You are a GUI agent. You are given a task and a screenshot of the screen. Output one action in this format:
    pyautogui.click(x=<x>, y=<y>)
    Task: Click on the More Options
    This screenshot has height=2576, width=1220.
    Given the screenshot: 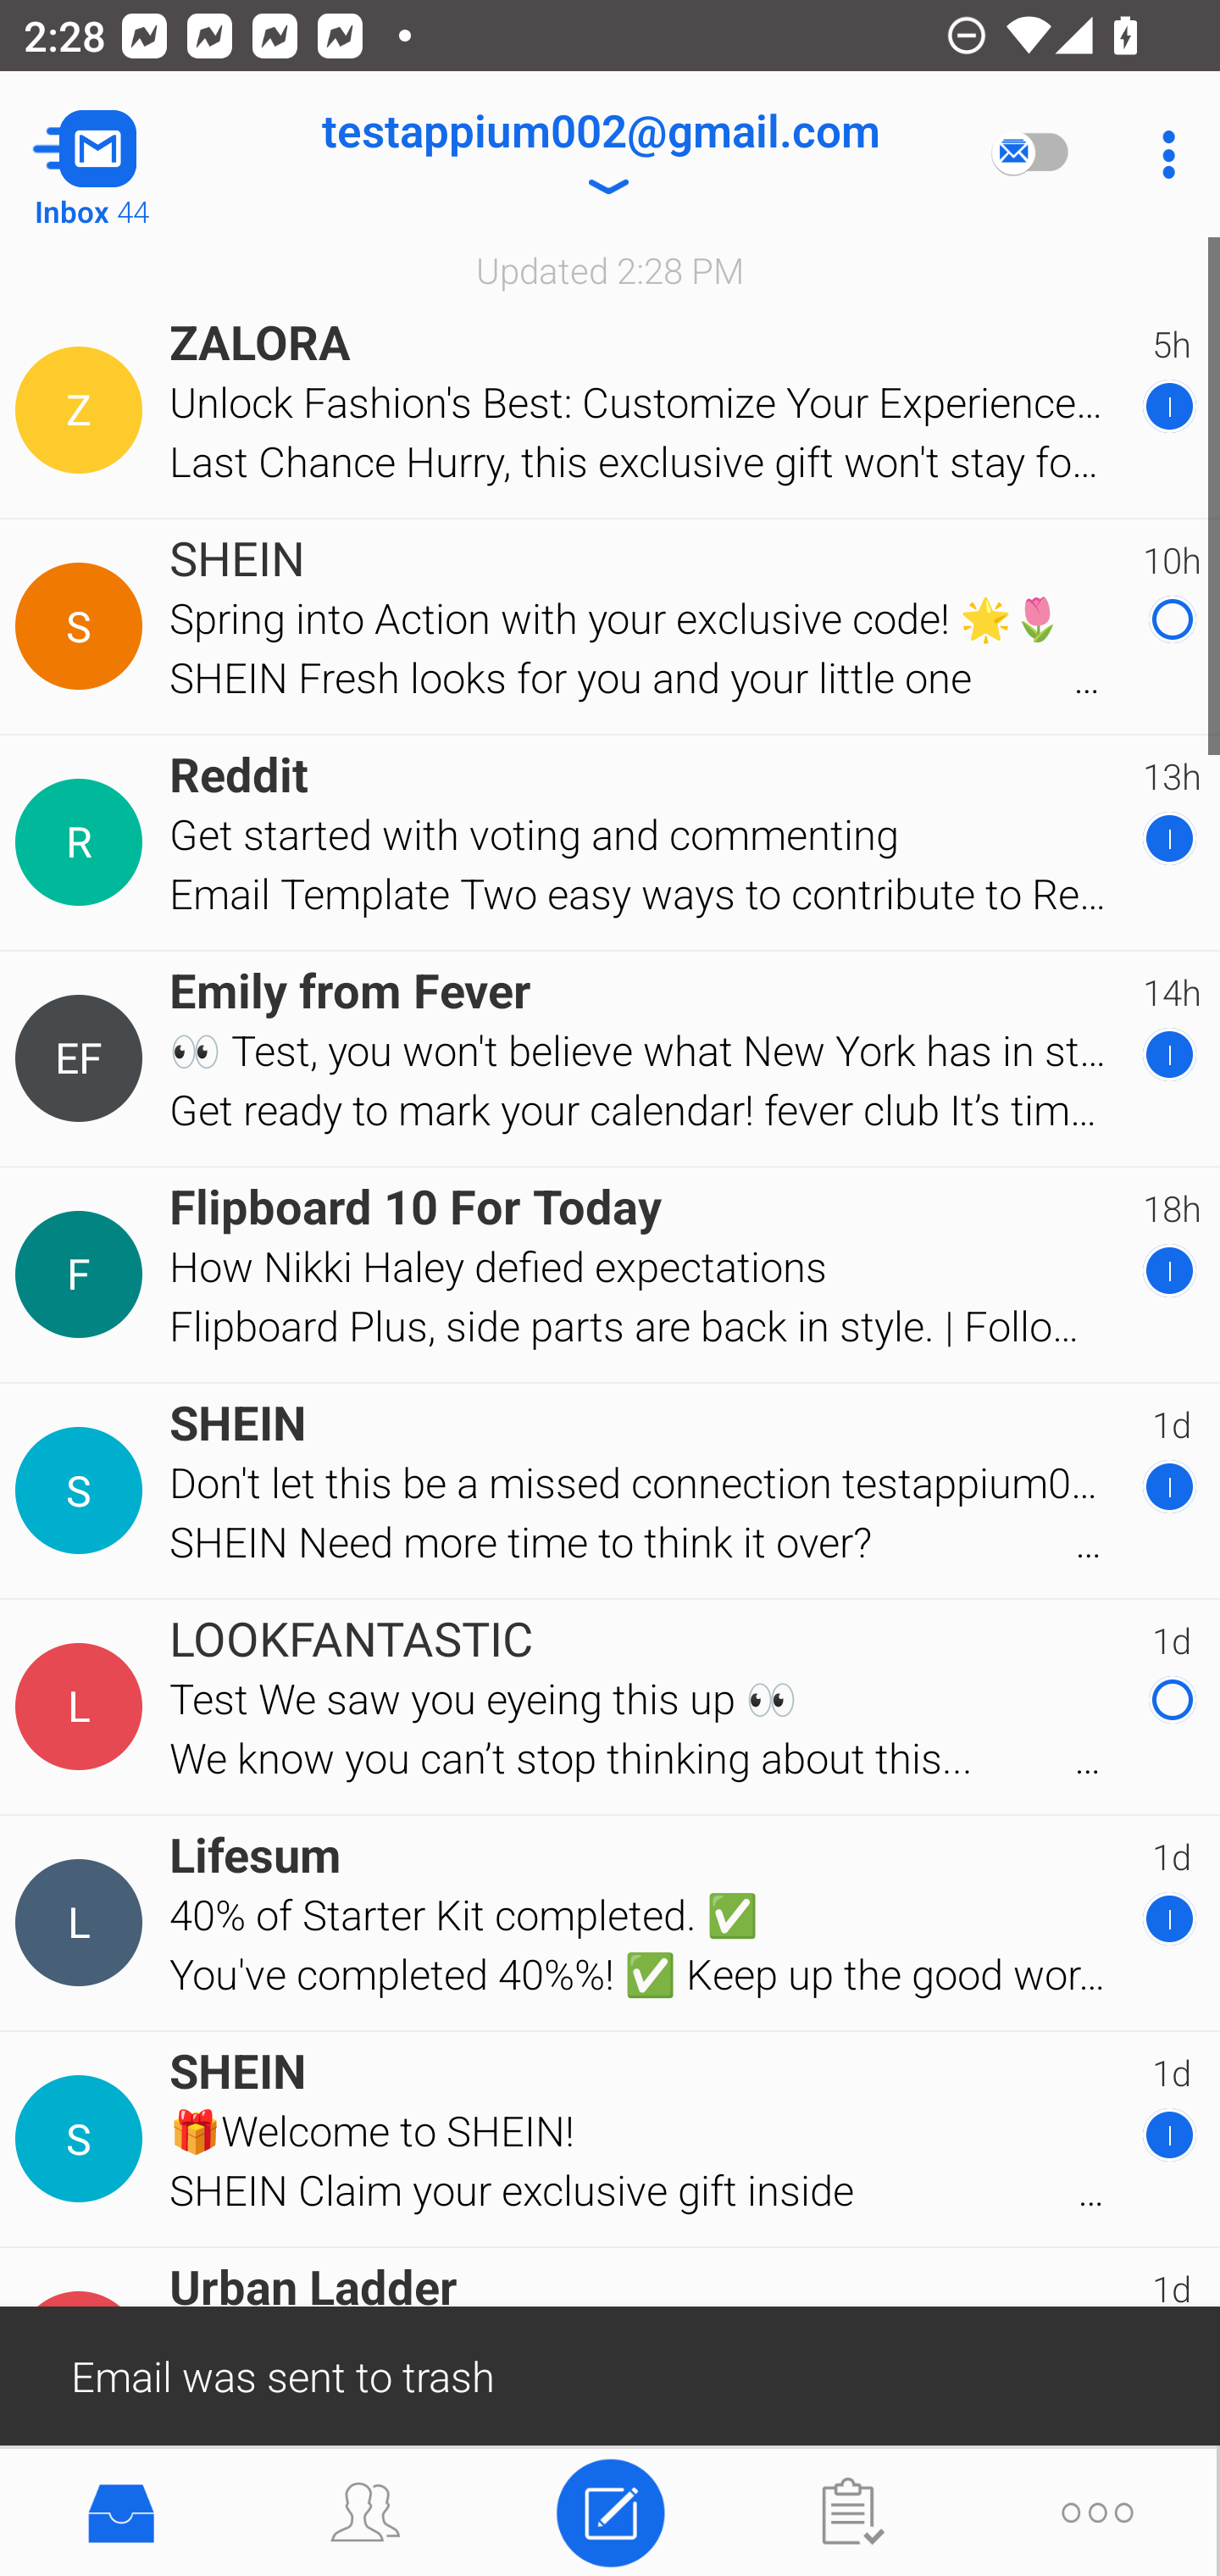 What is the action you would take?
    pyautogui.click(x=1161, y=154)
    